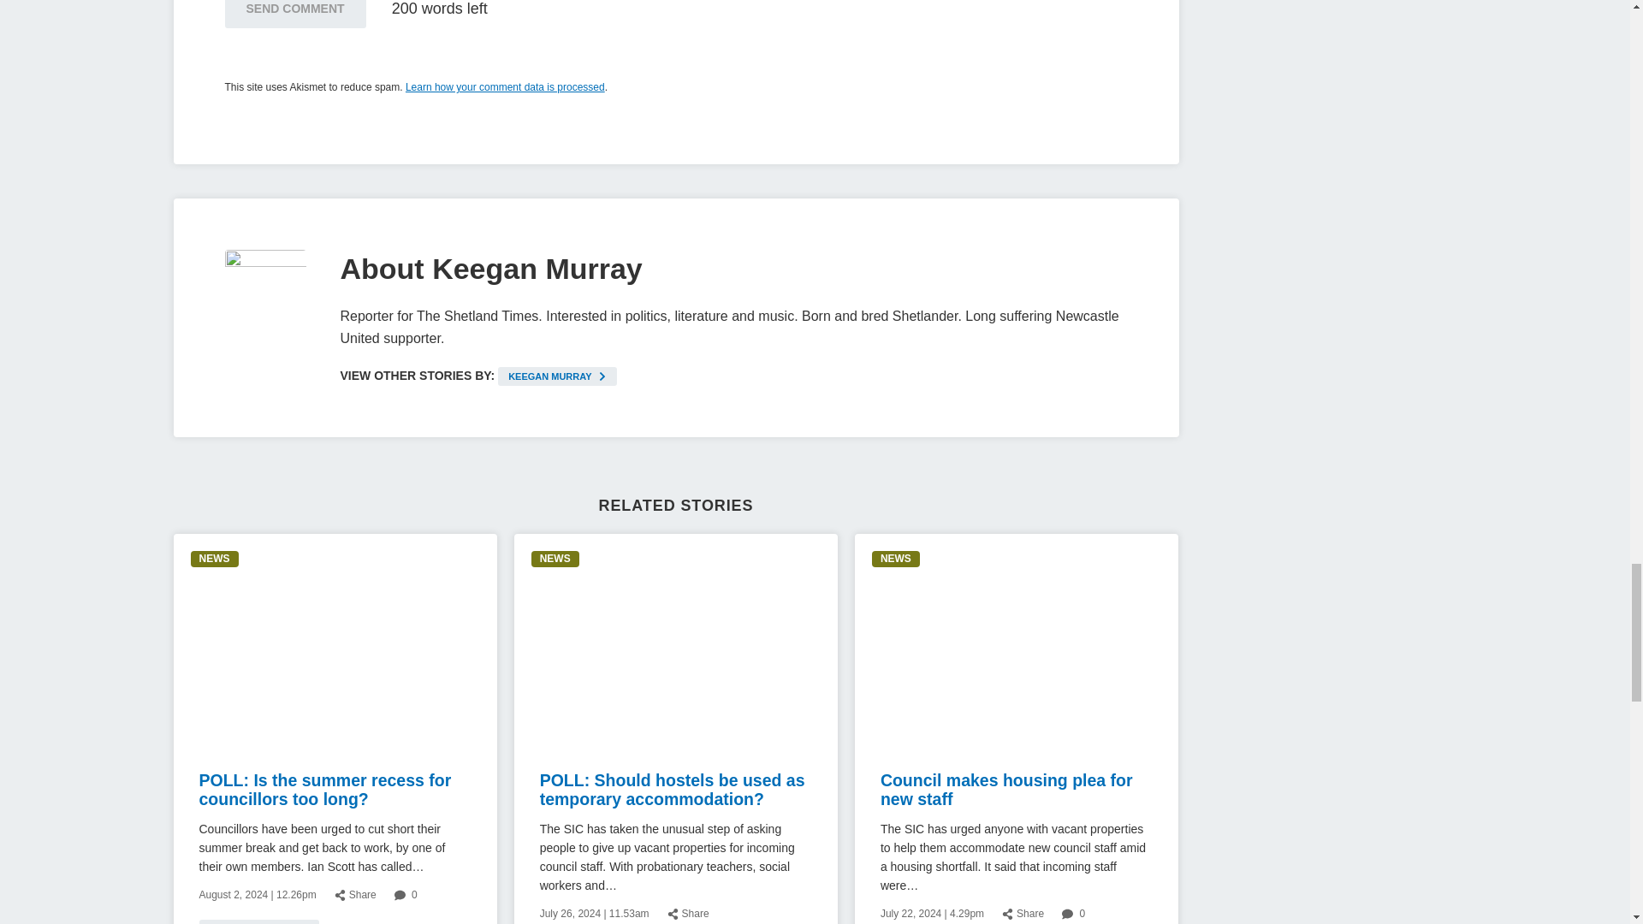  I want to click on Learn how your comment data is processed, so click(505, 87).